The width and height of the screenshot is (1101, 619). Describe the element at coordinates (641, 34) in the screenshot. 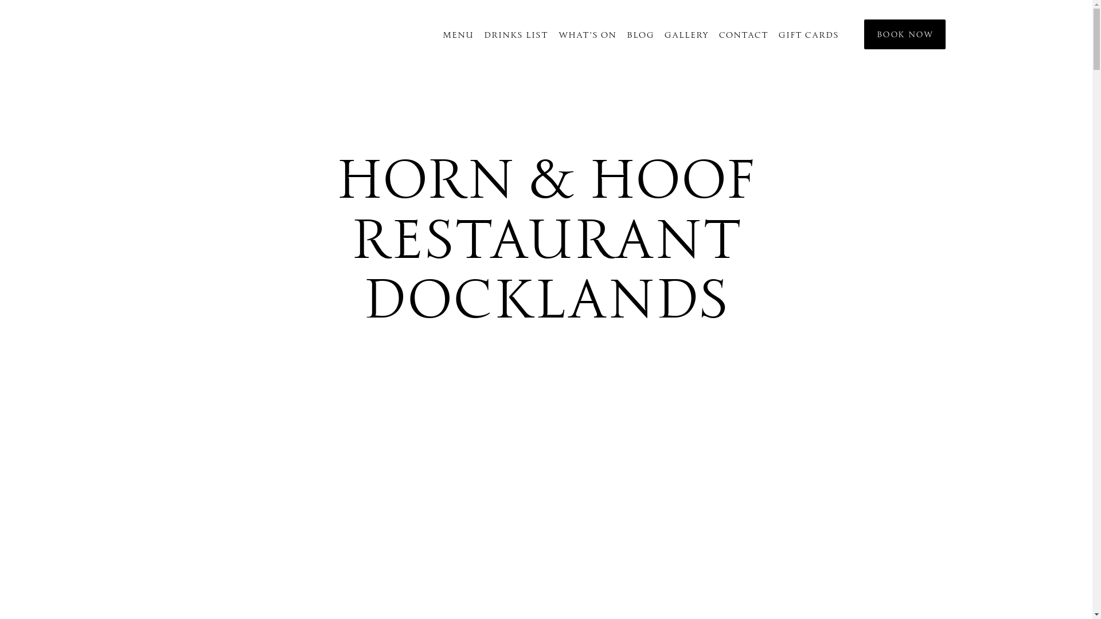

I see `BLOG` at that location.